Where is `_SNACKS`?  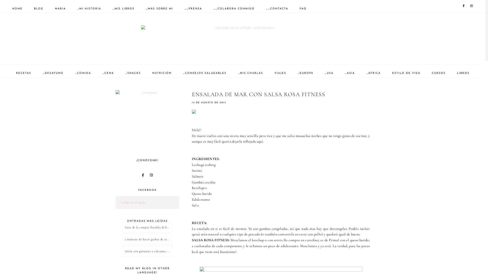
_SNACKS is located at coordinates (133, 73).